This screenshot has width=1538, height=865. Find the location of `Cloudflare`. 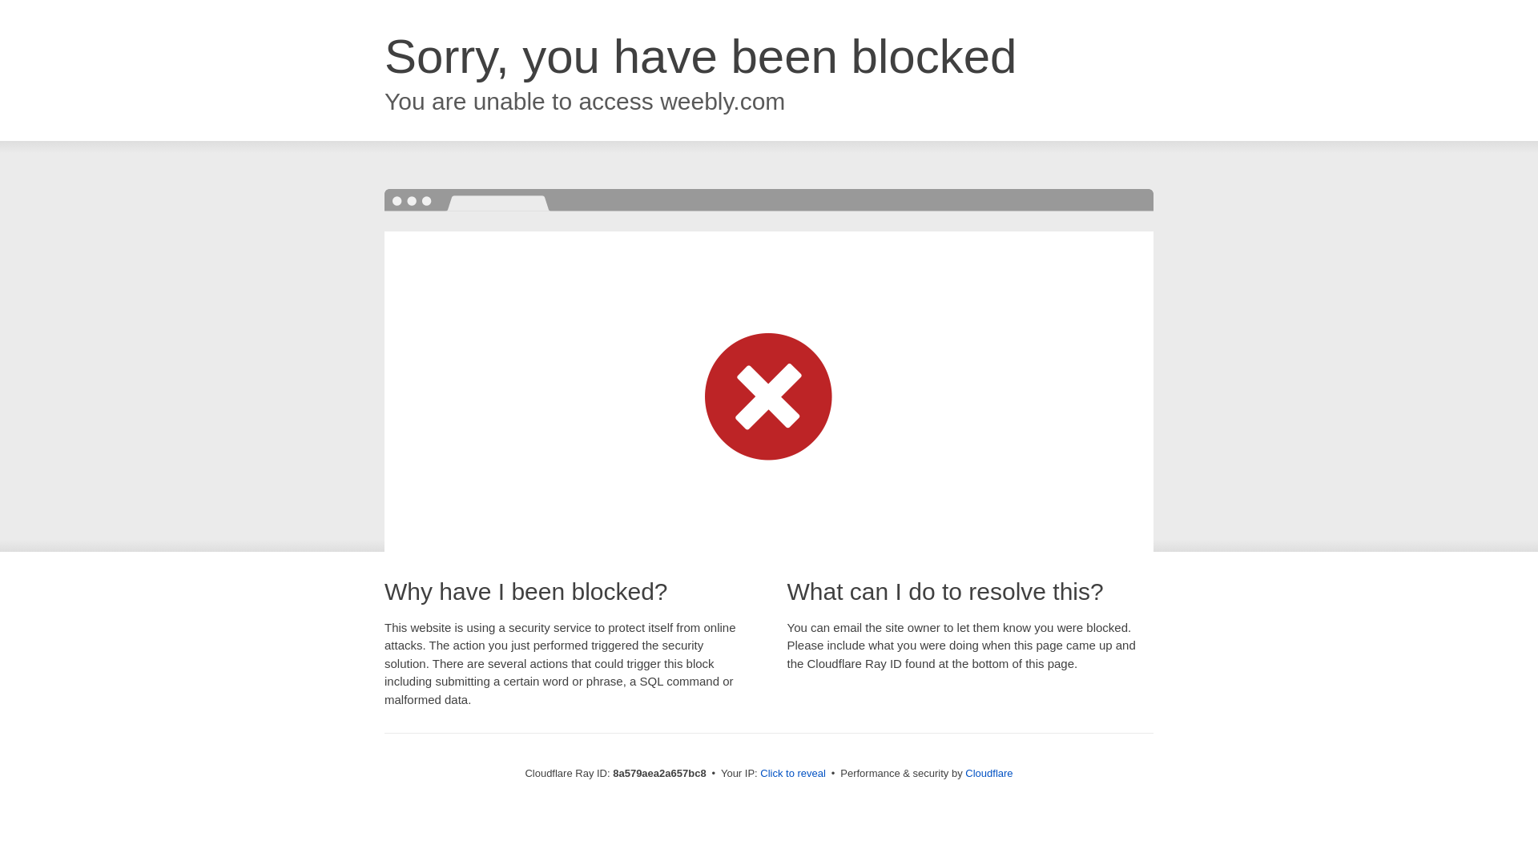

Cloudflare is located at coordinates (988, 773).